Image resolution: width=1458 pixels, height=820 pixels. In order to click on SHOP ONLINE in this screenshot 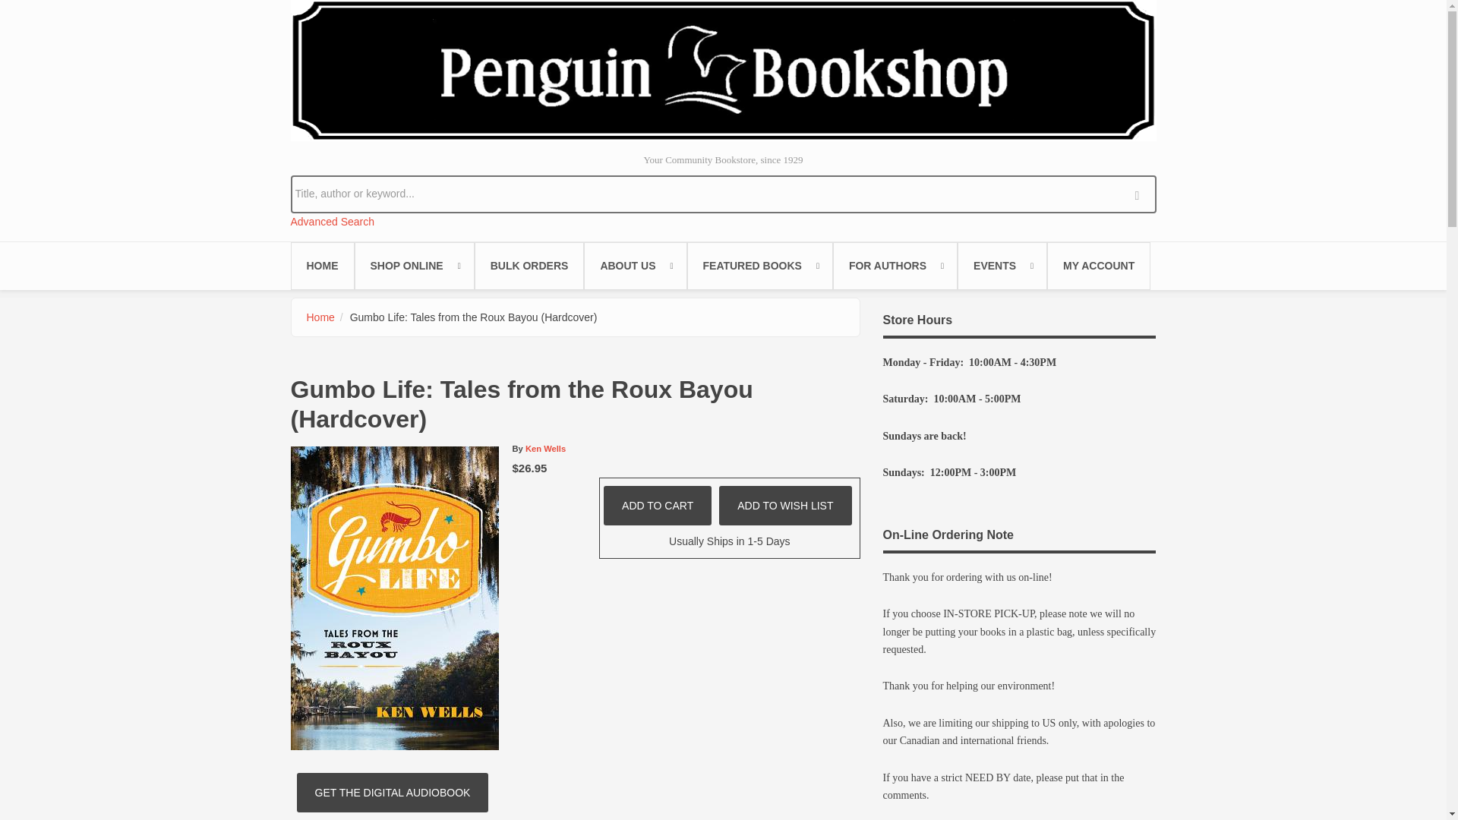, I will do `click(414, 266)`.